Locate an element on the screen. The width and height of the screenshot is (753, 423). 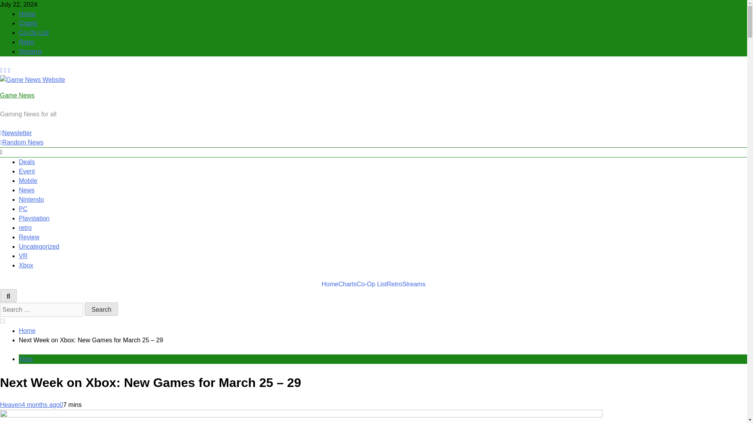
Random News is located at coordinates (22, 142).